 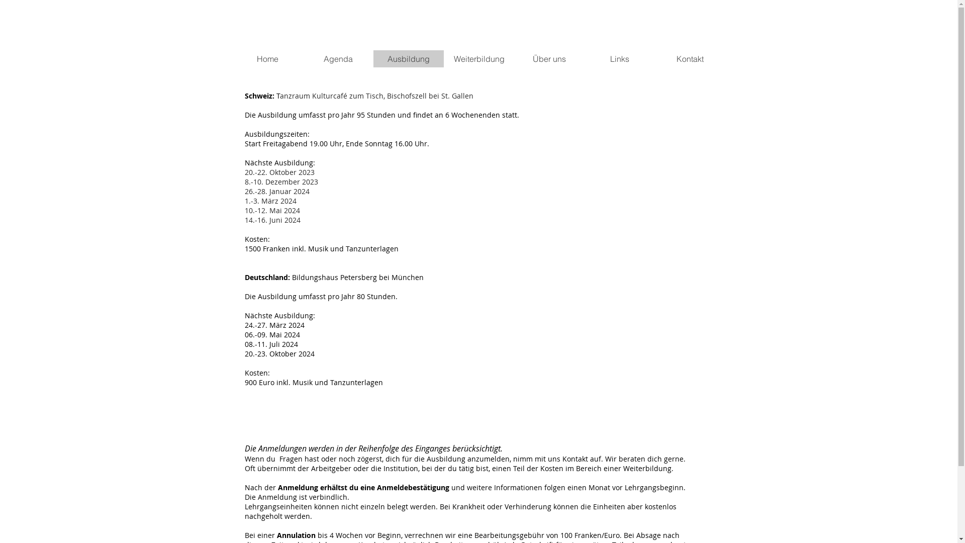 I want to click on Home, so click(x=267, y=59).